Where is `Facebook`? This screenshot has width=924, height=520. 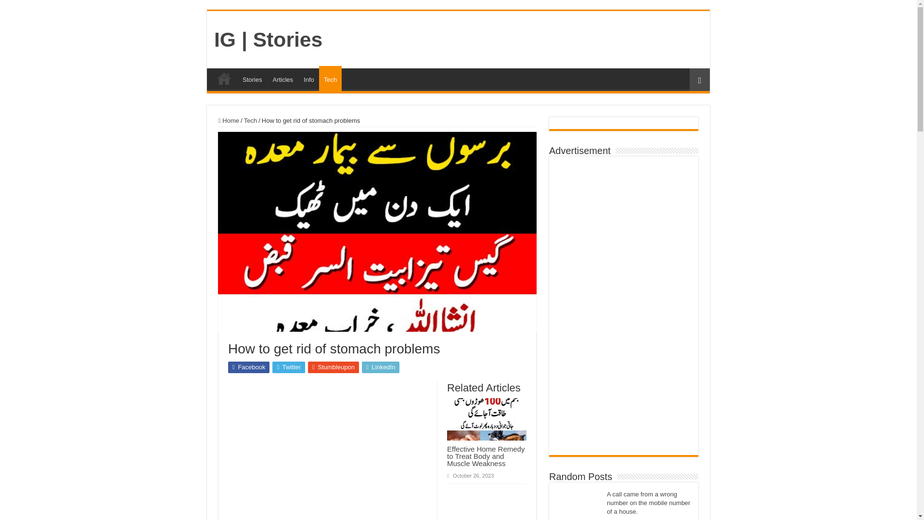 Facebook is located at coordinates (249, 367).